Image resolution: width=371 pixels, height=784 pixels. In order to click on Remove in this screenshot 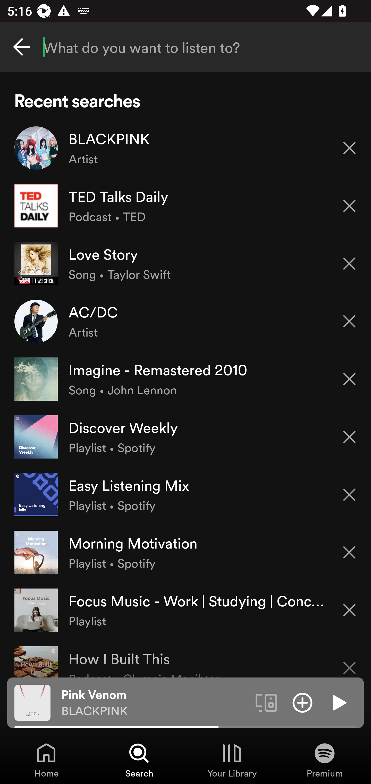, I will do `click(349, 321)`.